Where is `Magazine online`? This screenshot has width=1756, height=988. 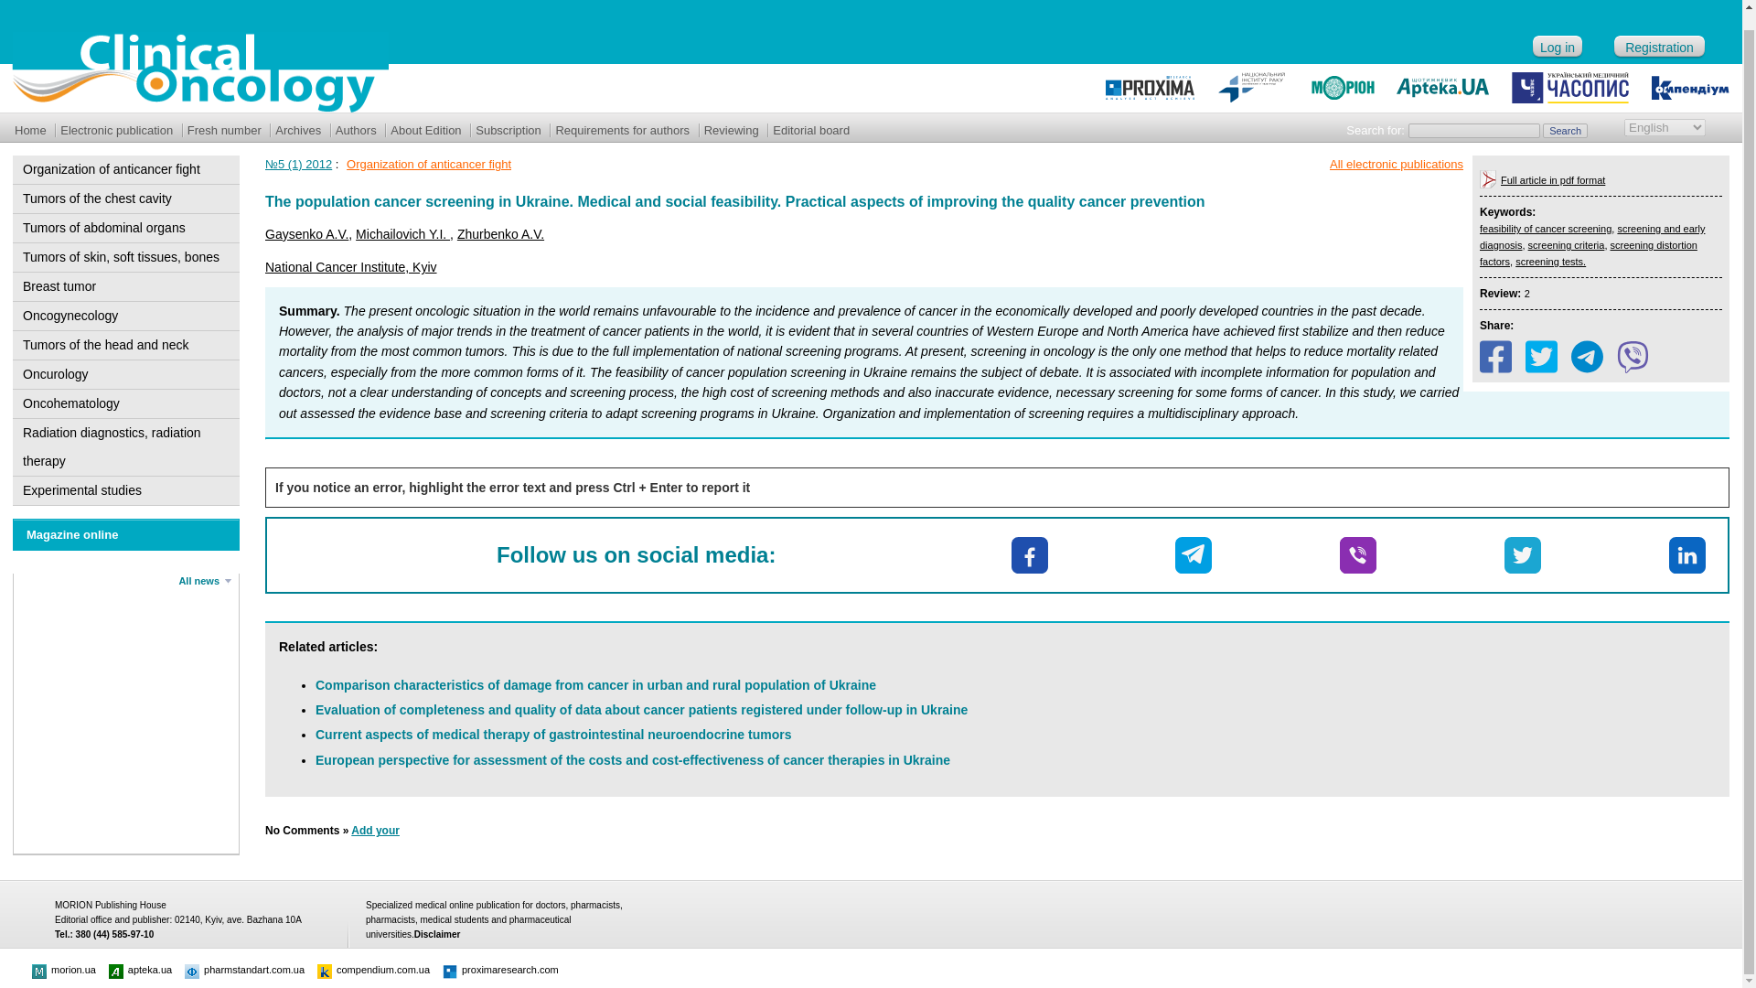 Magazine online is located at coordinates (71, 534).